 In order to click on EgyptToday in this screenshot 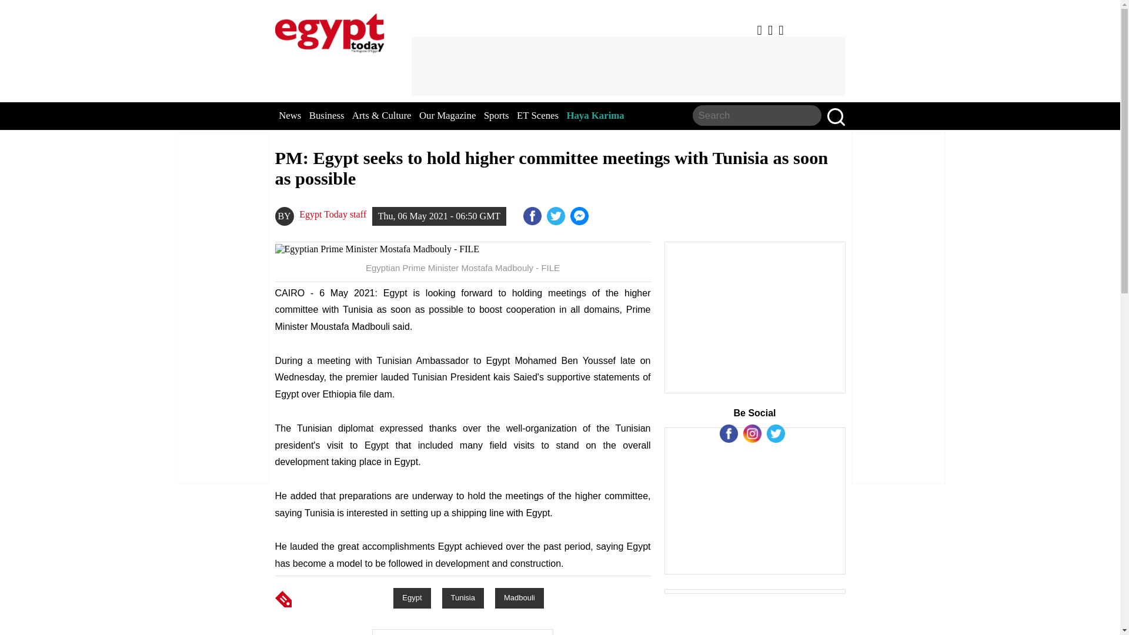, I will do `click(329, 31)`.